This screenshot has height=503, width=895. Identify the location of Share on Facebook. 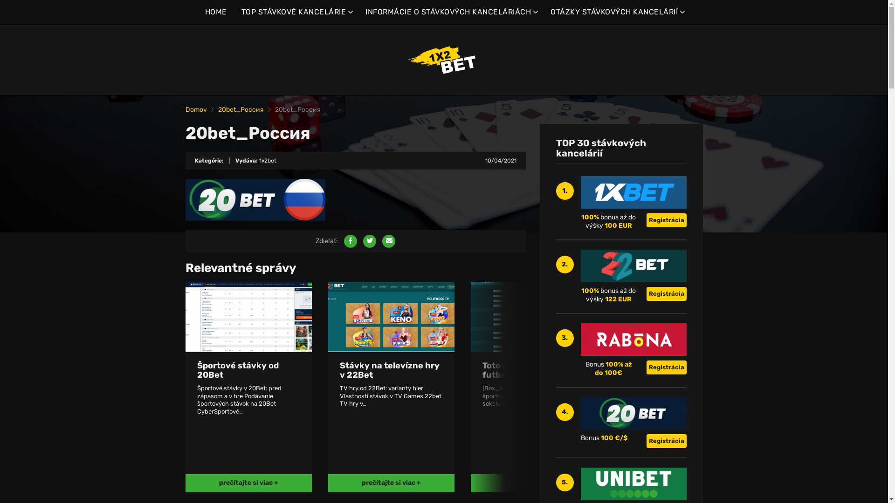
(351, 241).